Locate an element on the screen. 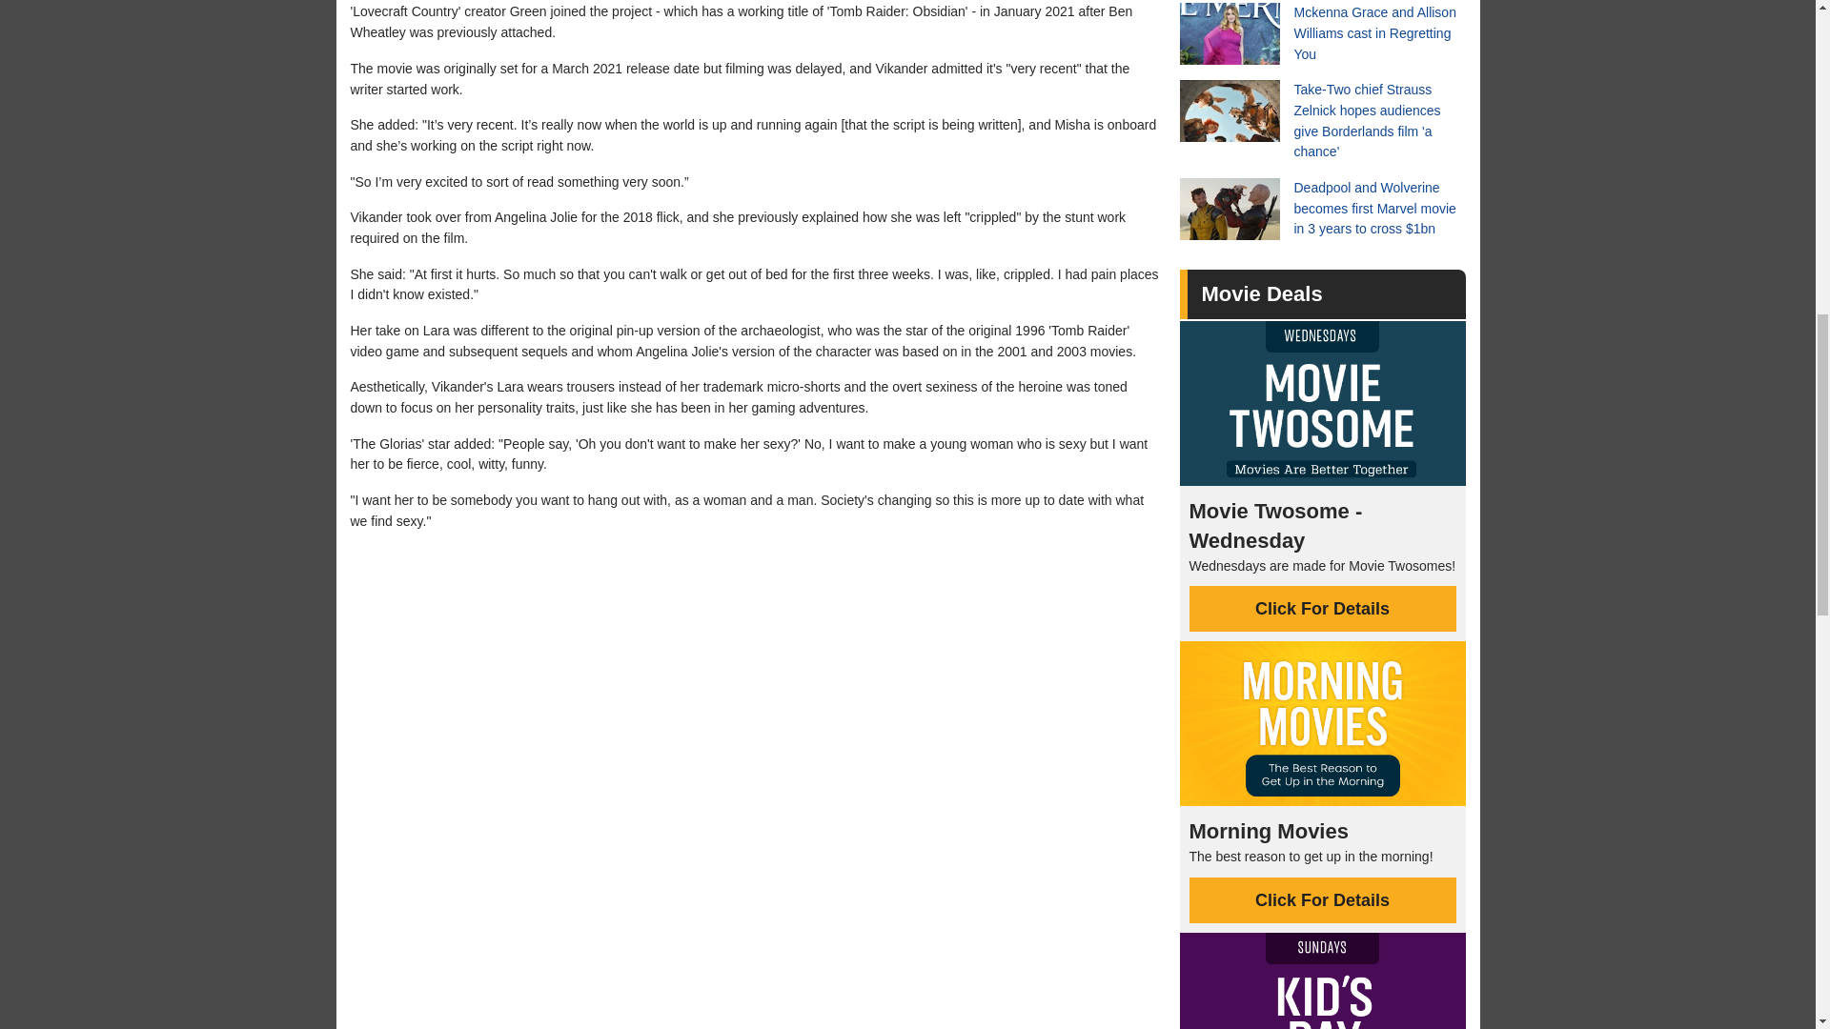 This screenshot has width=1830, height=1029. Click For Details is located at coordinates (1323, 608).